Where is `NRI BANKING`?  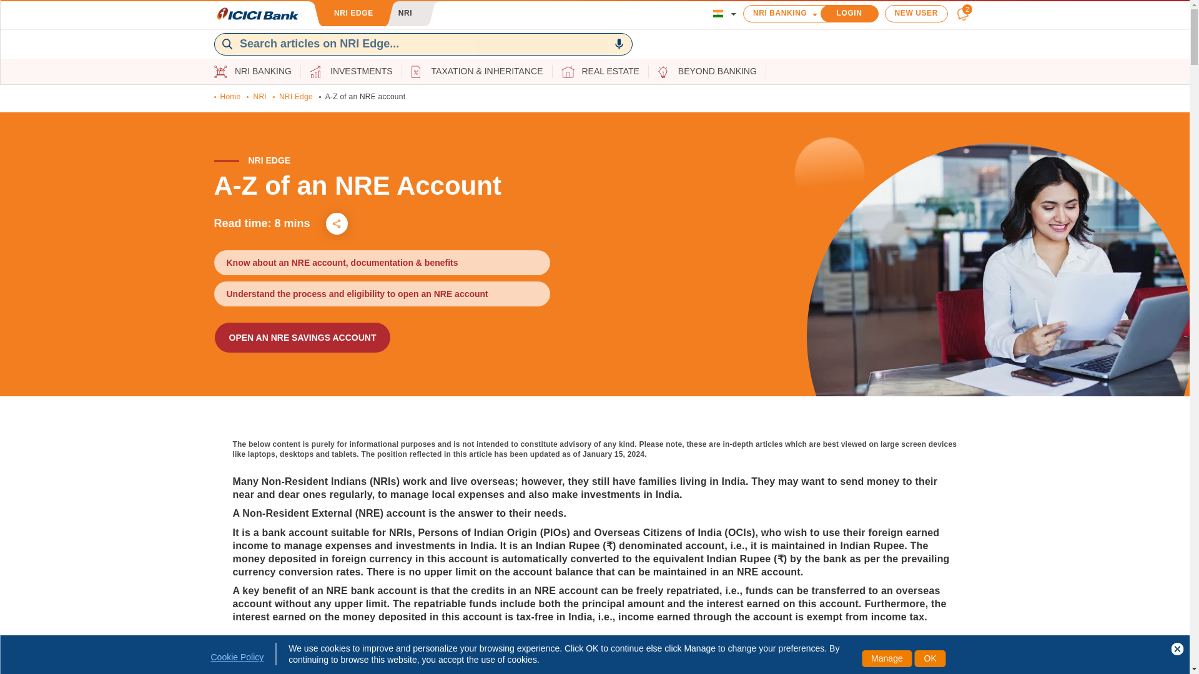
NRI BANKING is located at coordinates (788, 12).